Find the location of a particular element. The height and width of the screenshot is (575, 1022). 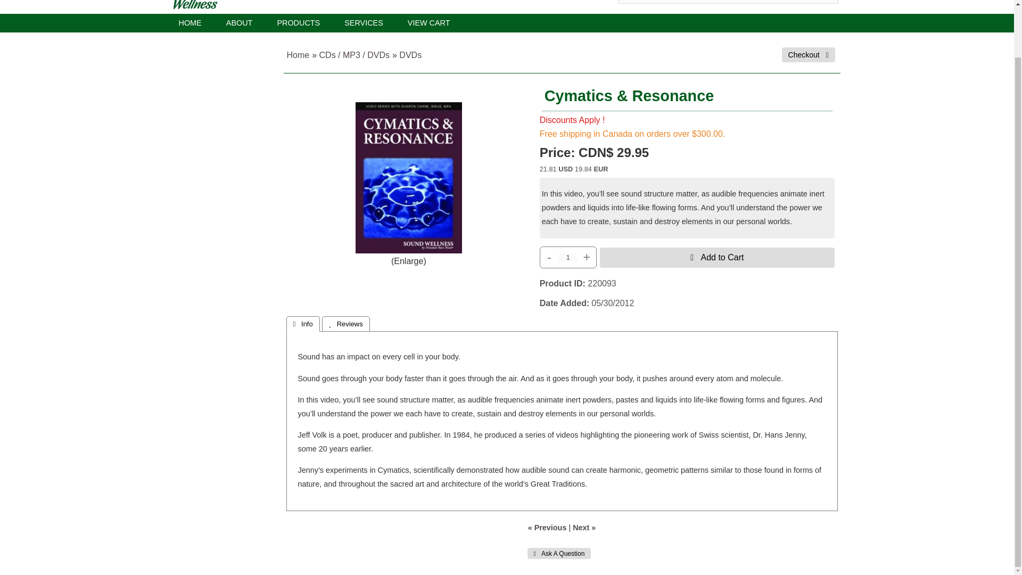

VIEW CART is located at coordinates (429, 23).